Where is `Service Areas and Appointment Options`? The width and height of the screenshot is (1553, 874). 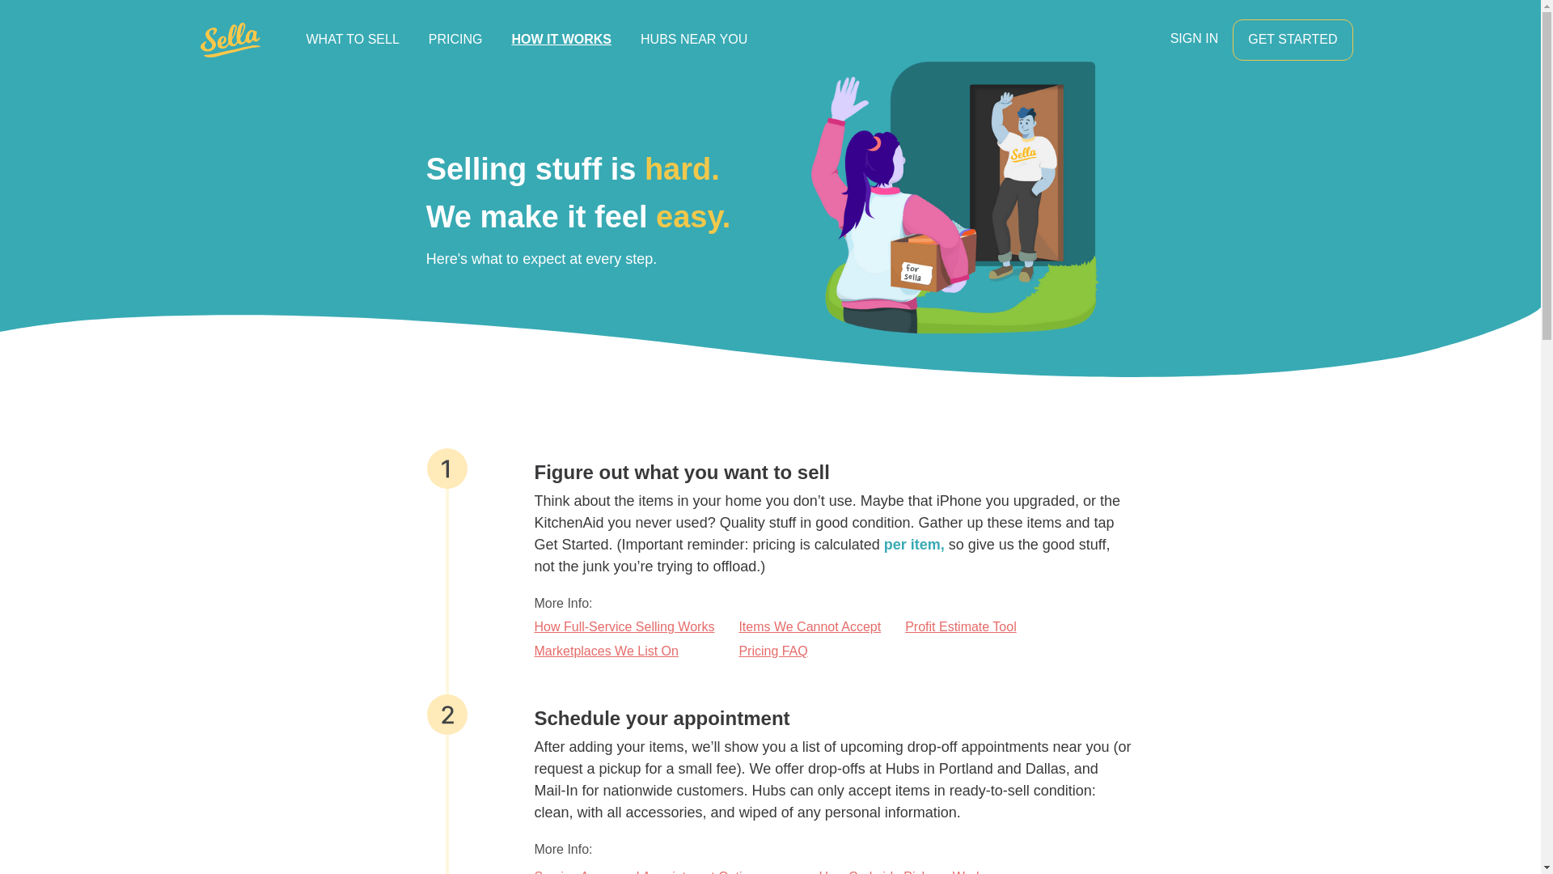
Service Areas and Appointment Options is located at coordinates (663, 871).